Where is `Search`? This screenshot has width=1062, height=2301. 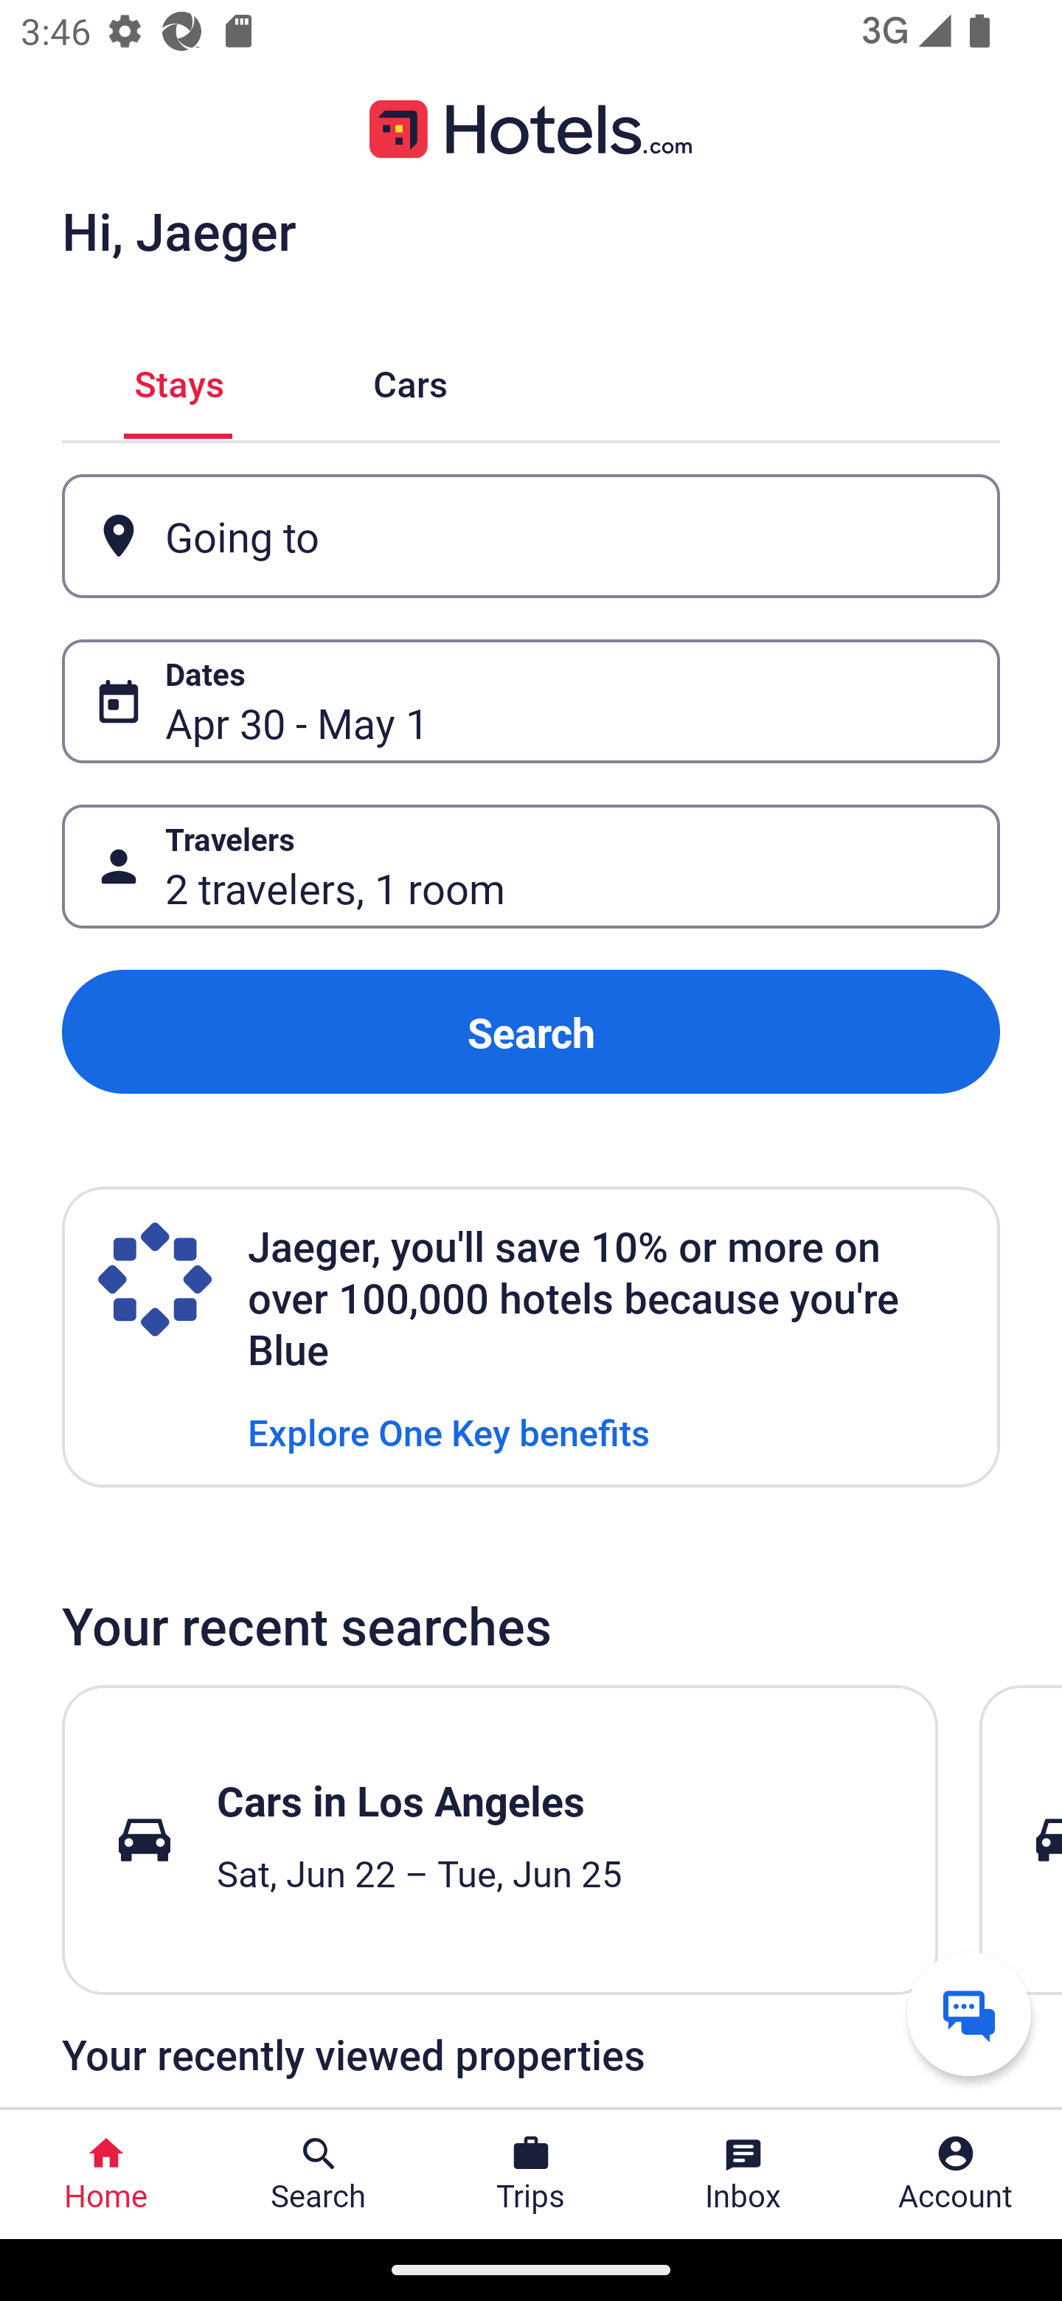
Search is located at coordinates (531, 1031).